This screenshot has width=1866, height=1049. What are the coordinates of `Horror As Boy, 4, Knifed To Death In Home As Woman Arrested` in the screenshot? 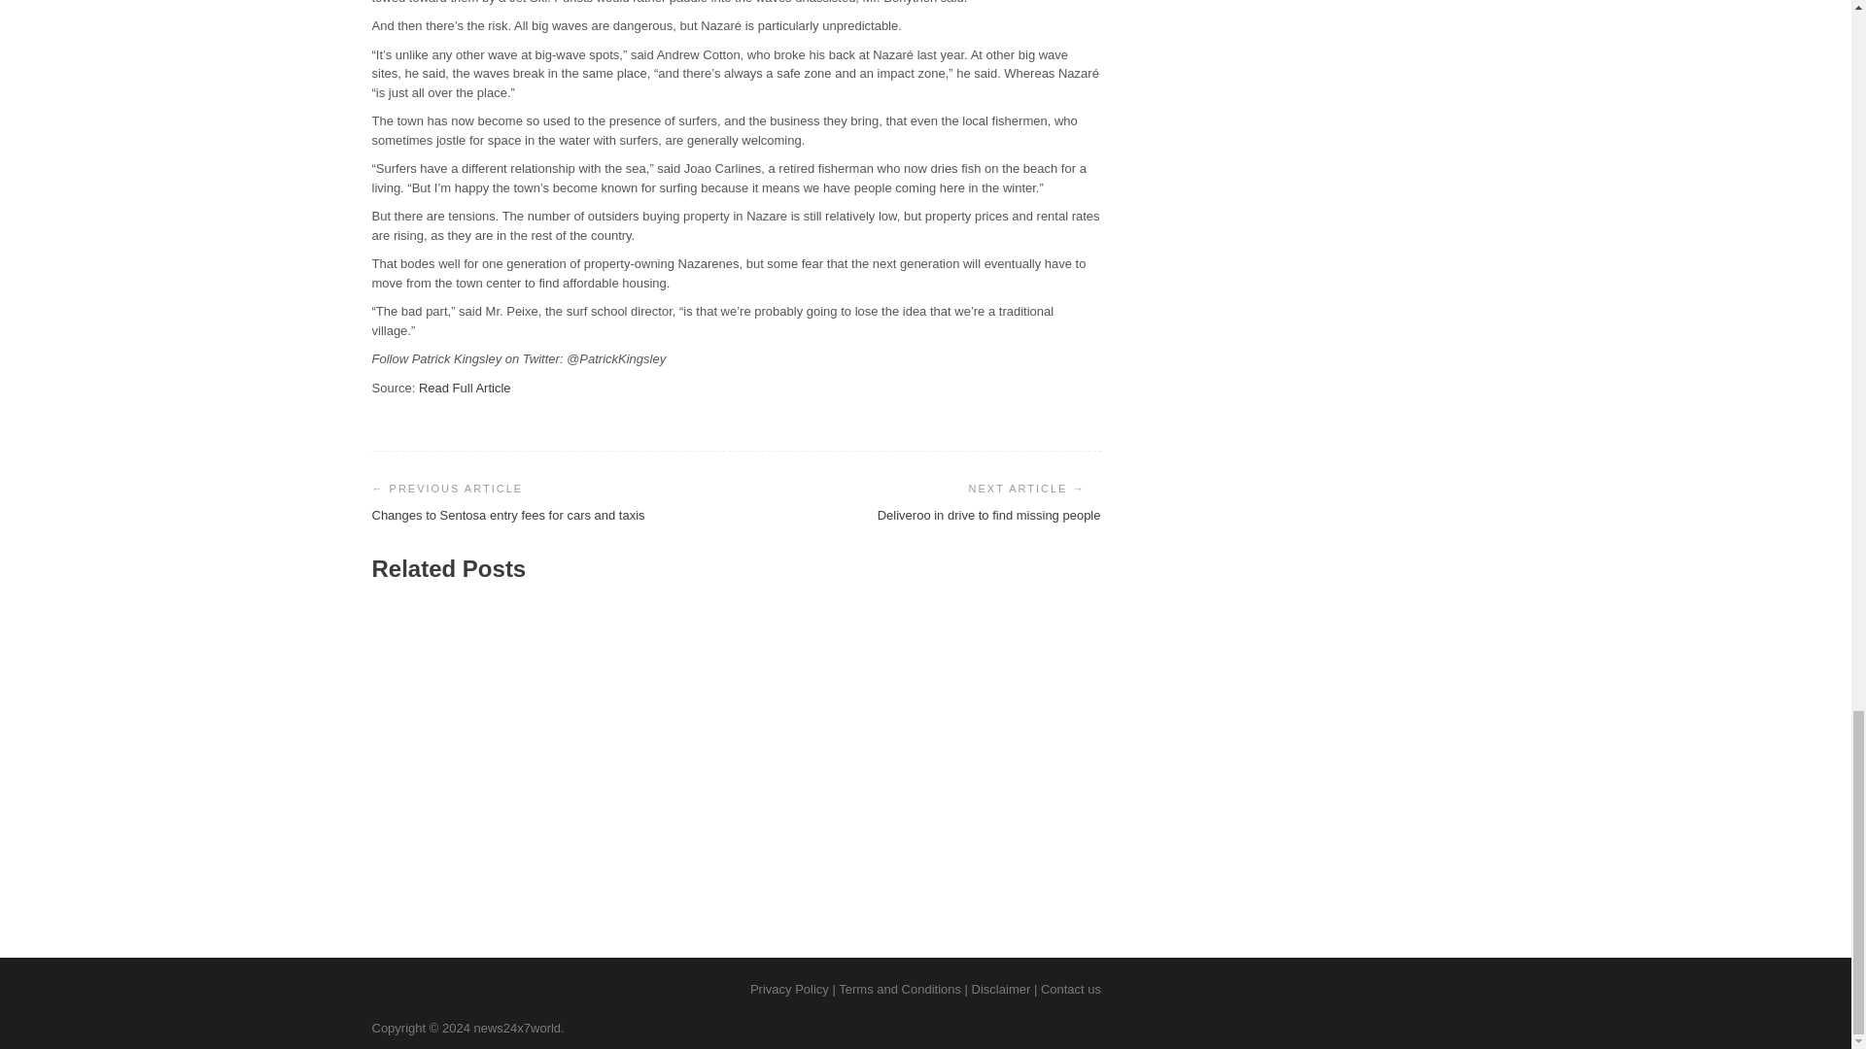 It's located at (984, 802).